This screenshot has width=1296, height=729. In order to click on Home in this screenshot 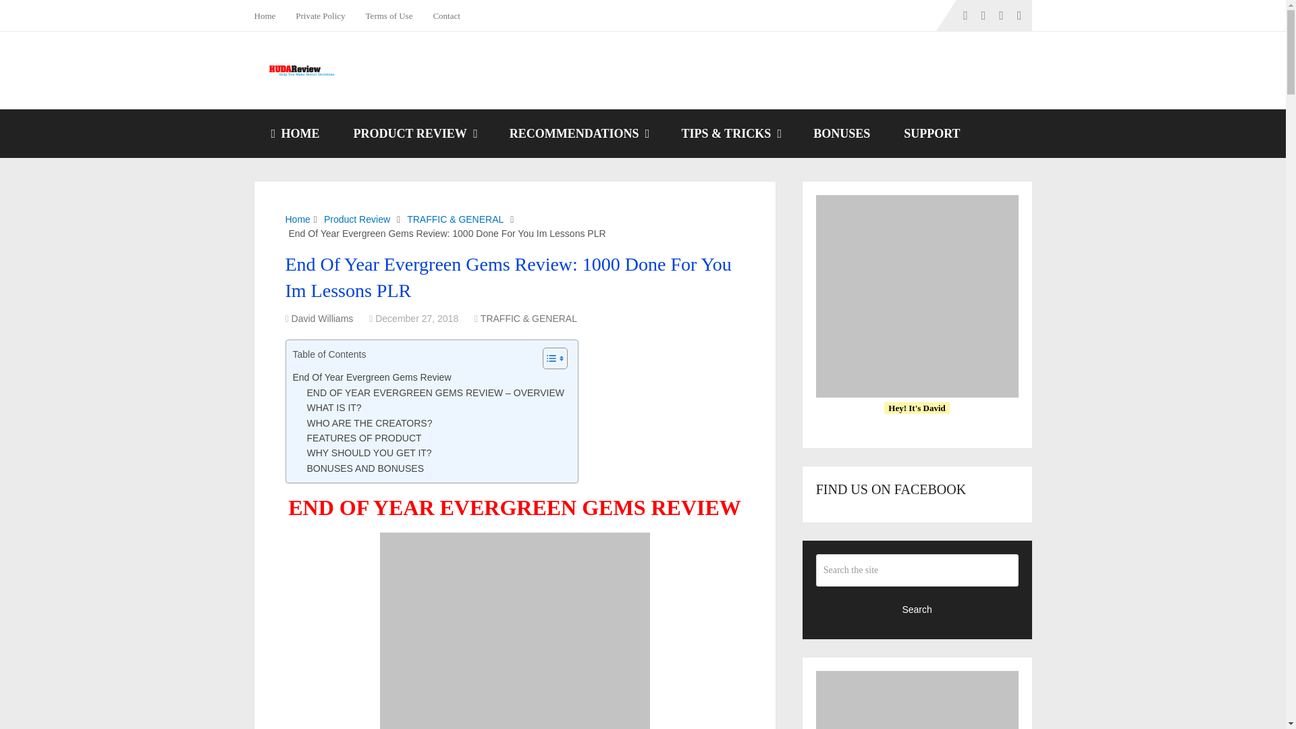, I will do `click(269, 16)`.